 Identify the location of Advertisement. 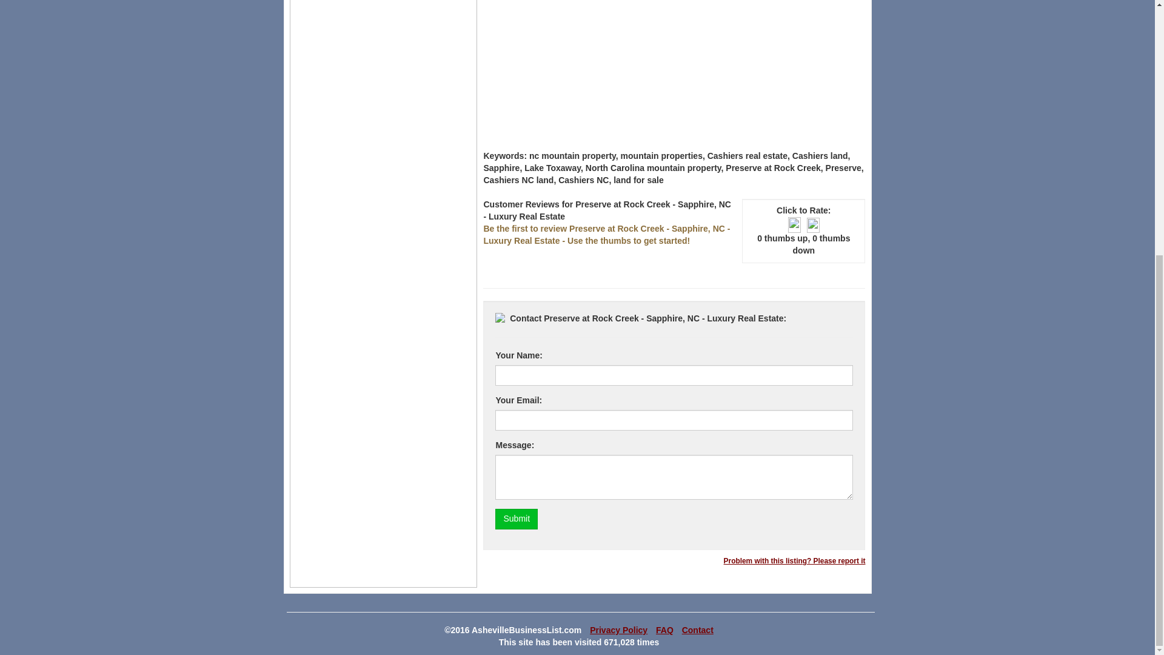
(674, 63).